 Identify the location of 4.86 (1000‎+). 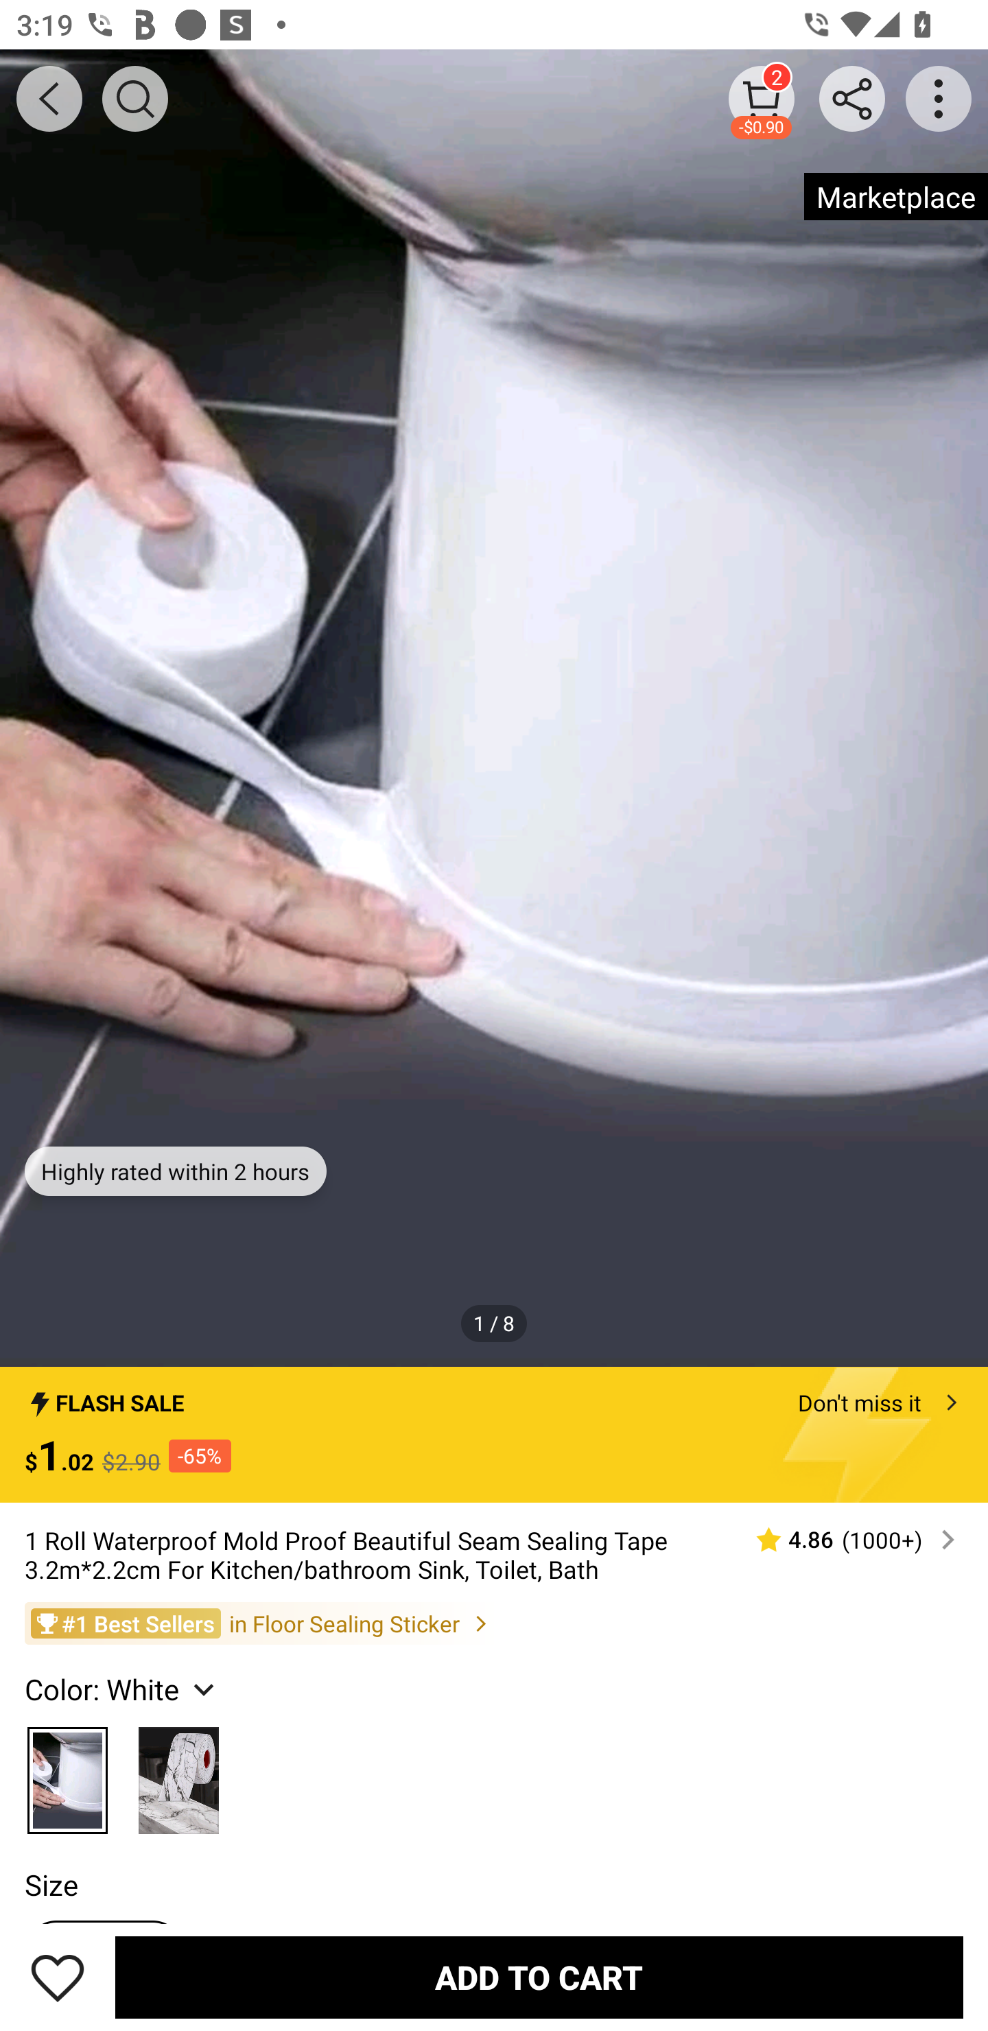
(846, 1540).